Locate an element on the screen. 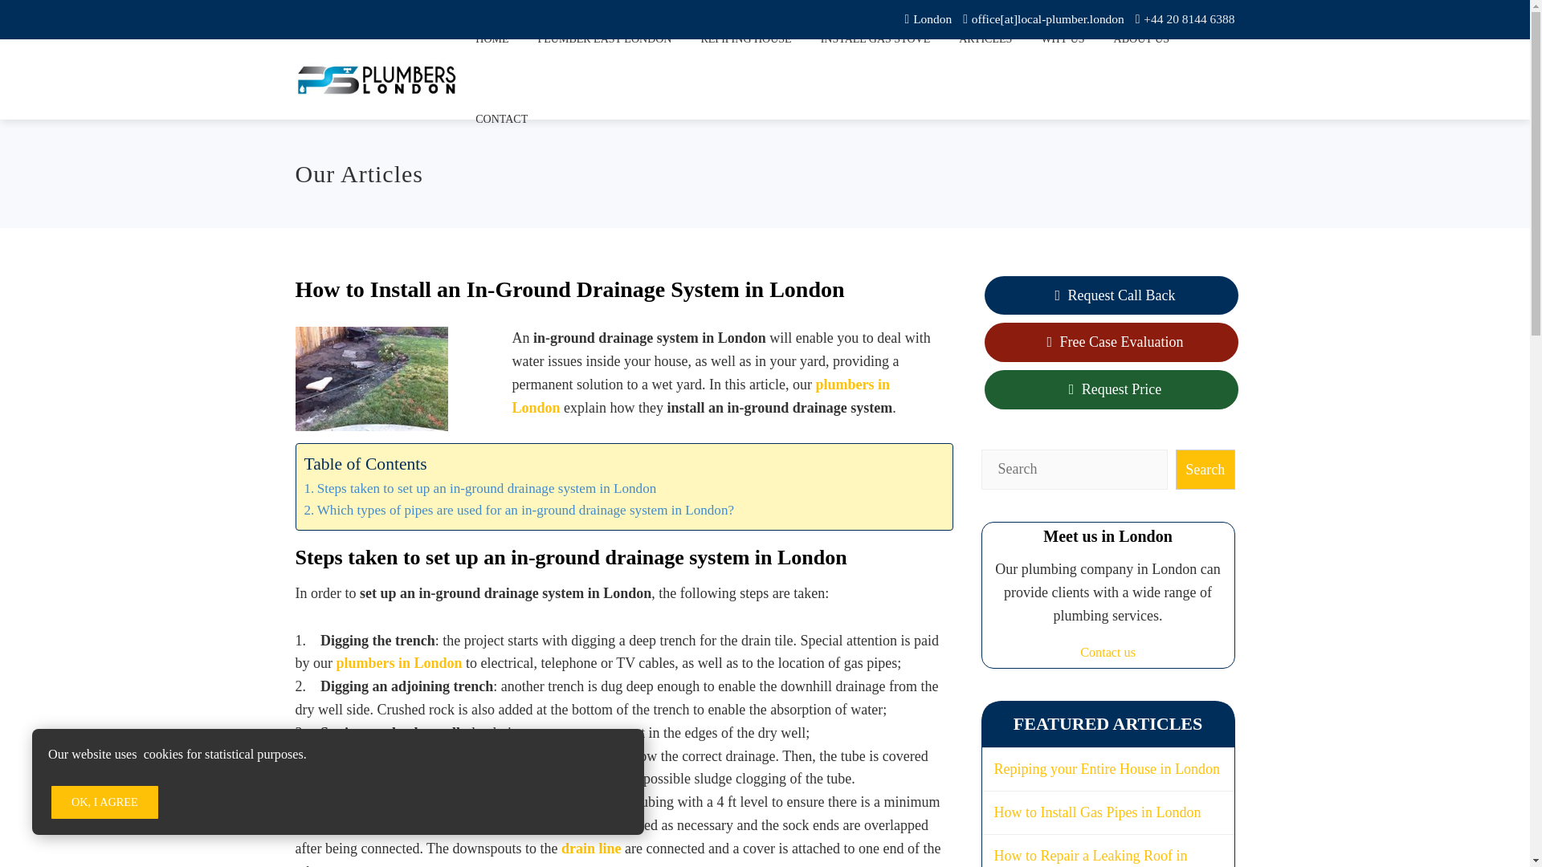 The height and width of the screenshot is (867, 1542). PLUMBER EAST LONDON is located at coordinates (604, 40).